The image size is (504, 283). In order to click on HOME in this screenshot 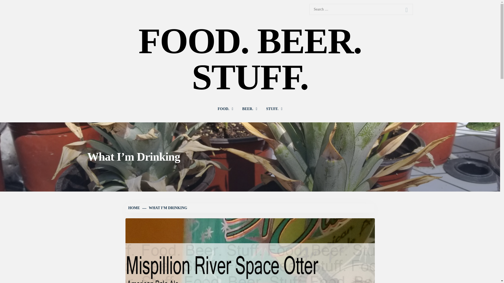, I will do `click(134, 208)`.